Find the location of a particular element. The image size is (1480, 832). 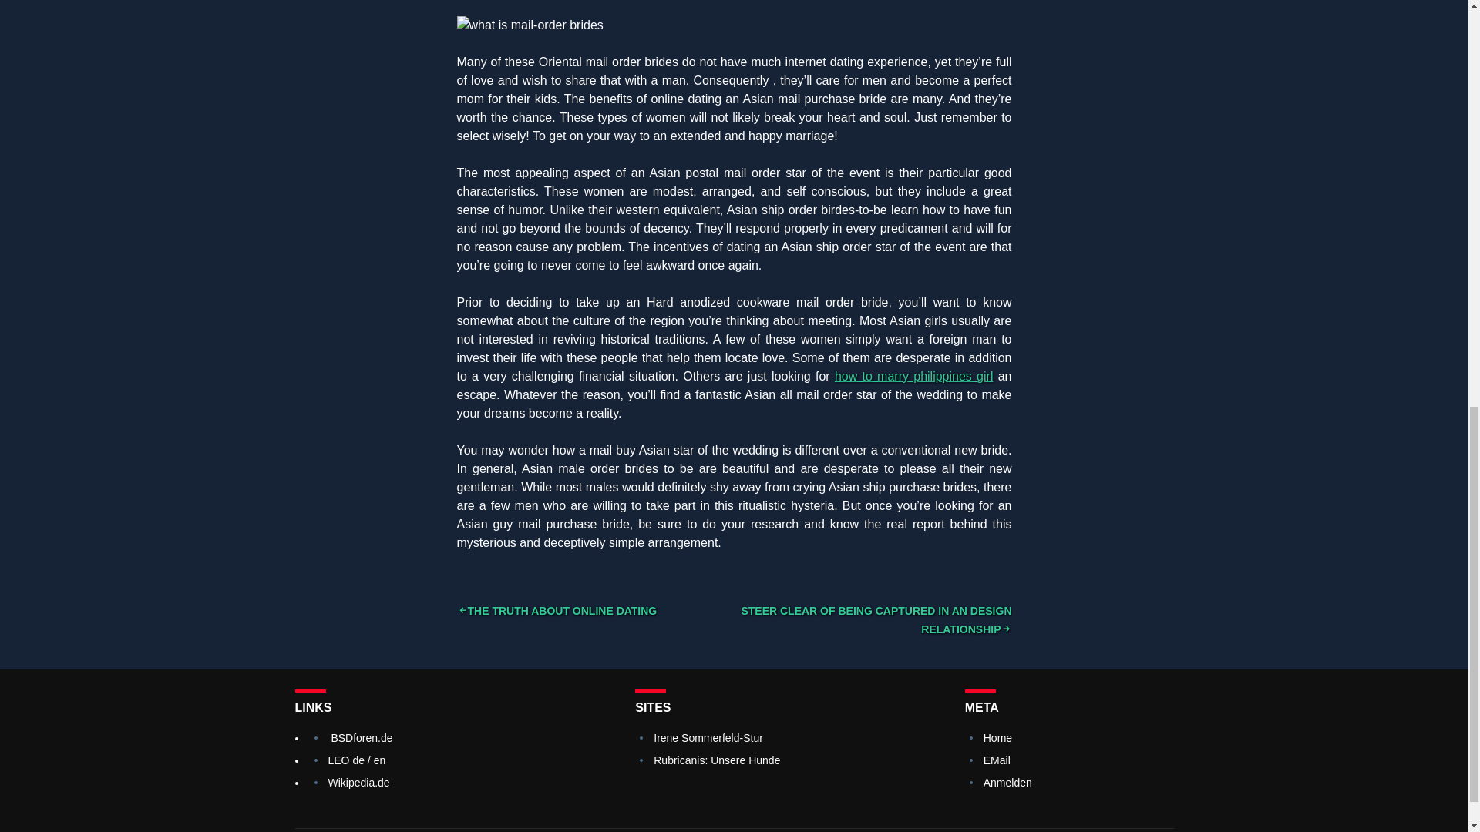

EMail is located at coordinates (997, 760).